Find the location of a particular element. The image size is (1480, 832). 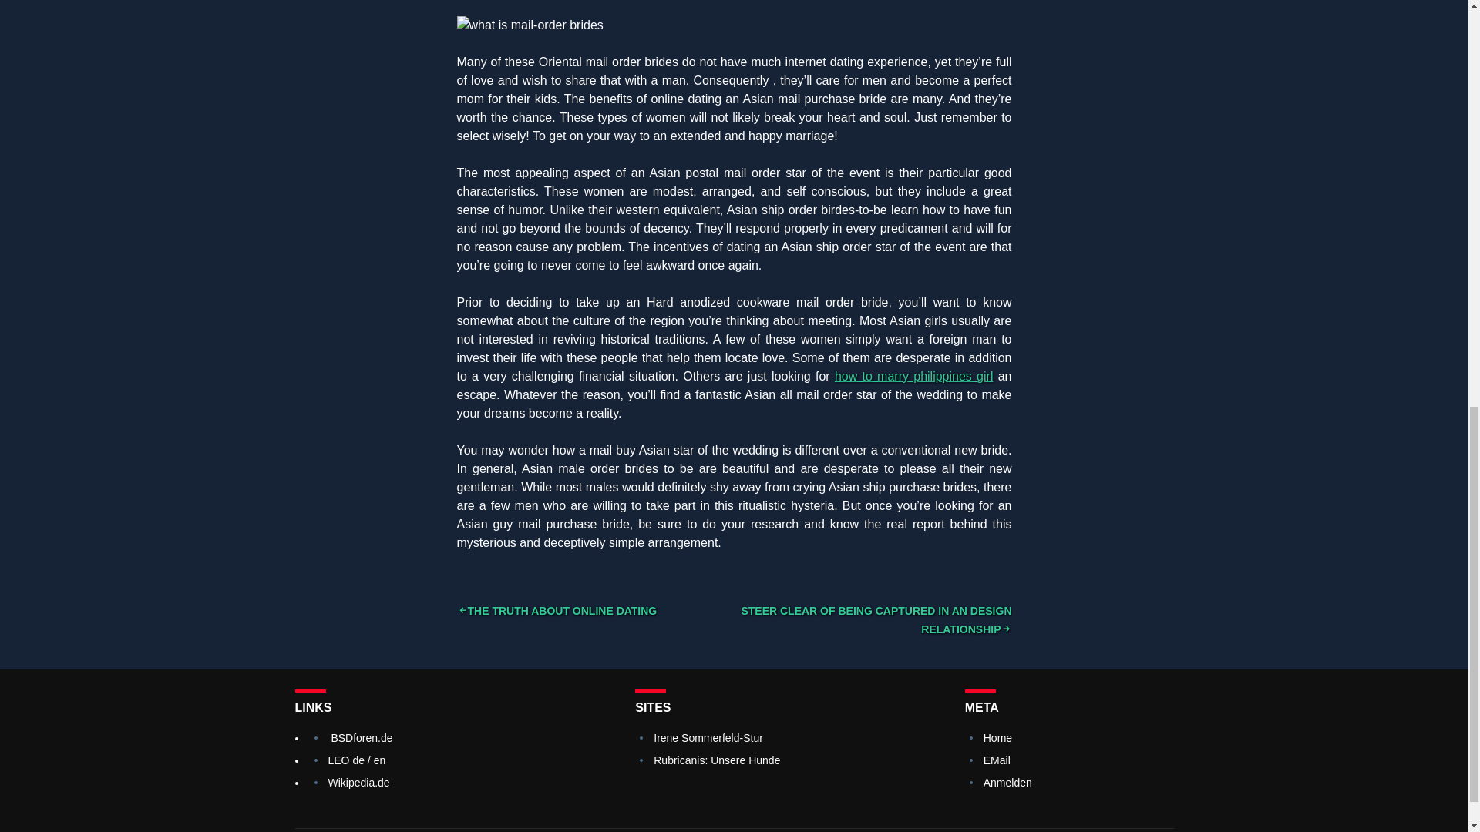

EMail is located at coordinates (997, 760).